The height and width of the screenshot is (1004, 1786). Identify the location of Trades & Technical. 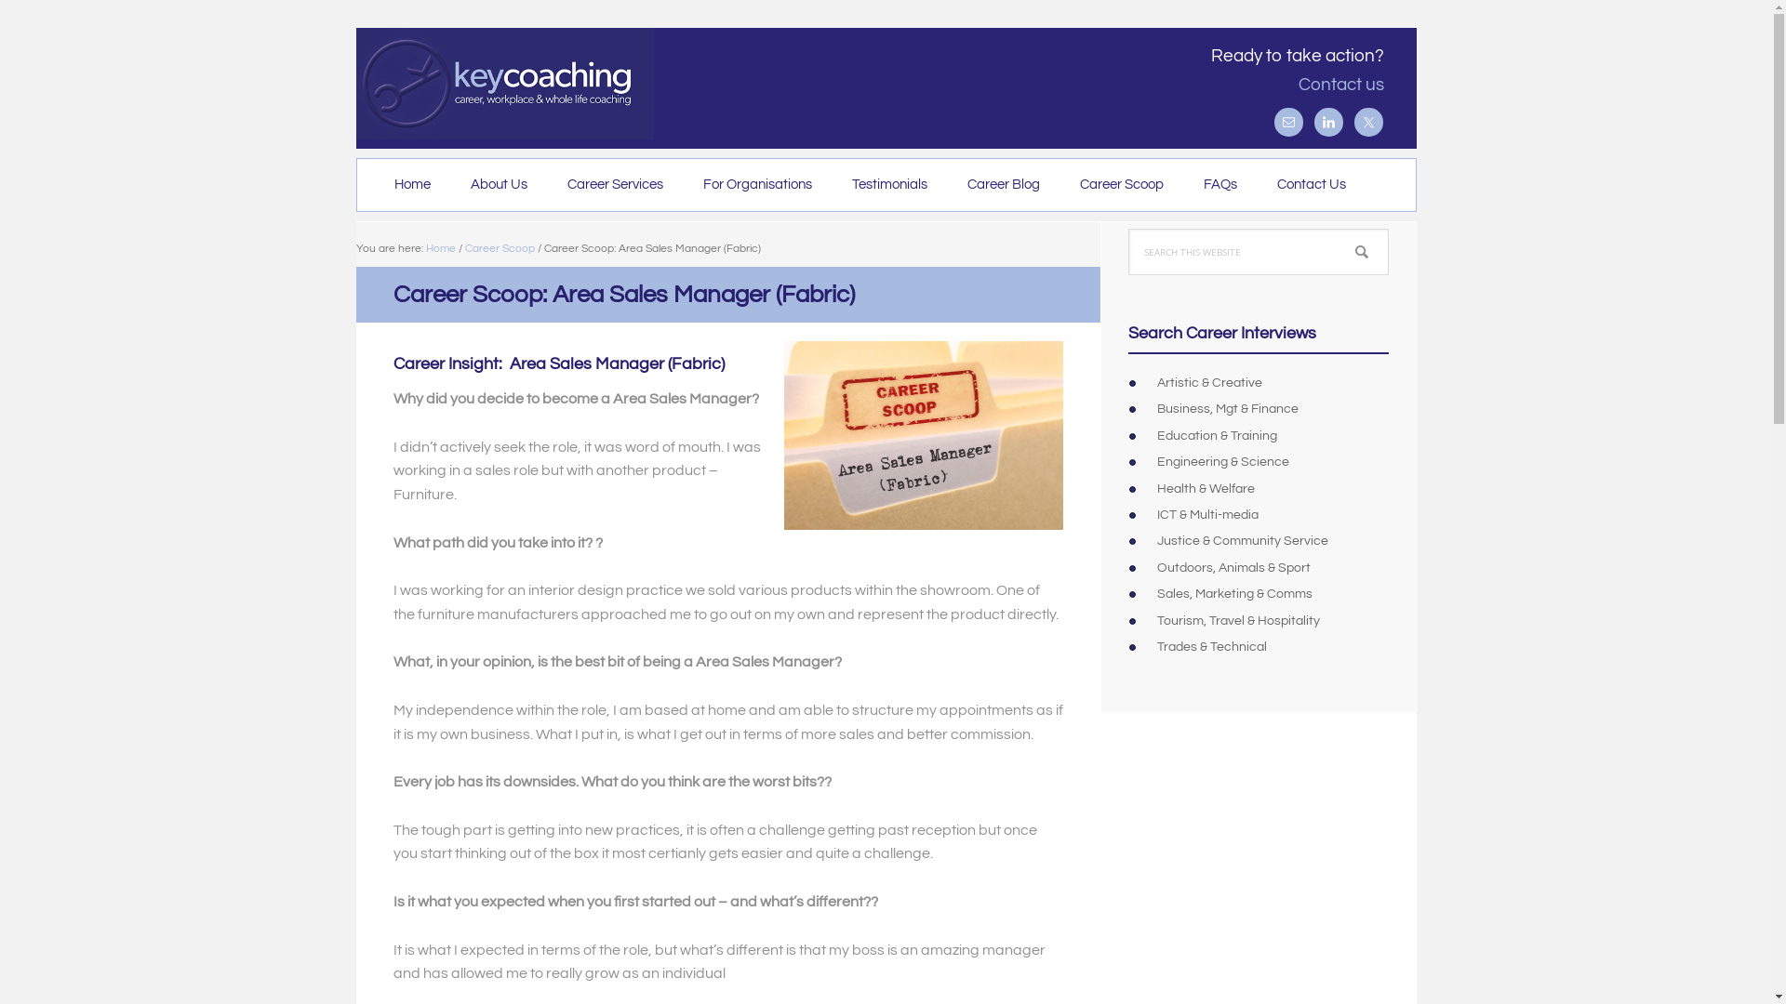
(1212, 647).